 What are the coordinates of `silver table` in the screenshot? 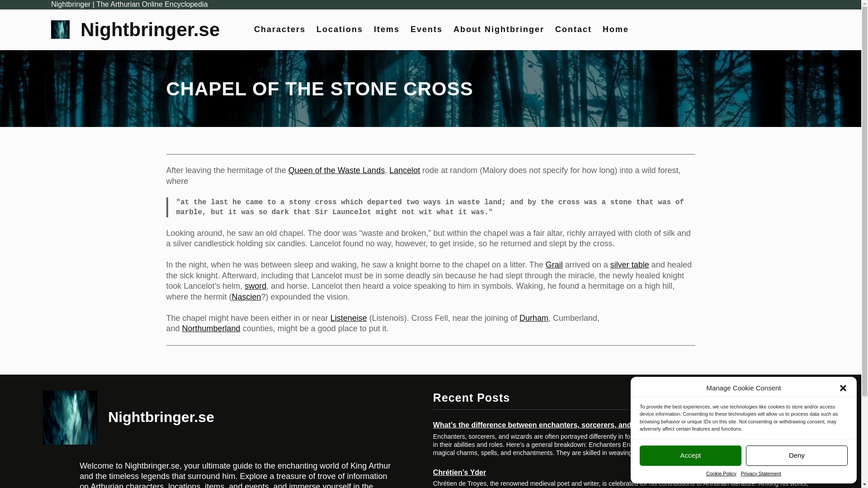 It's located at (629, 265).